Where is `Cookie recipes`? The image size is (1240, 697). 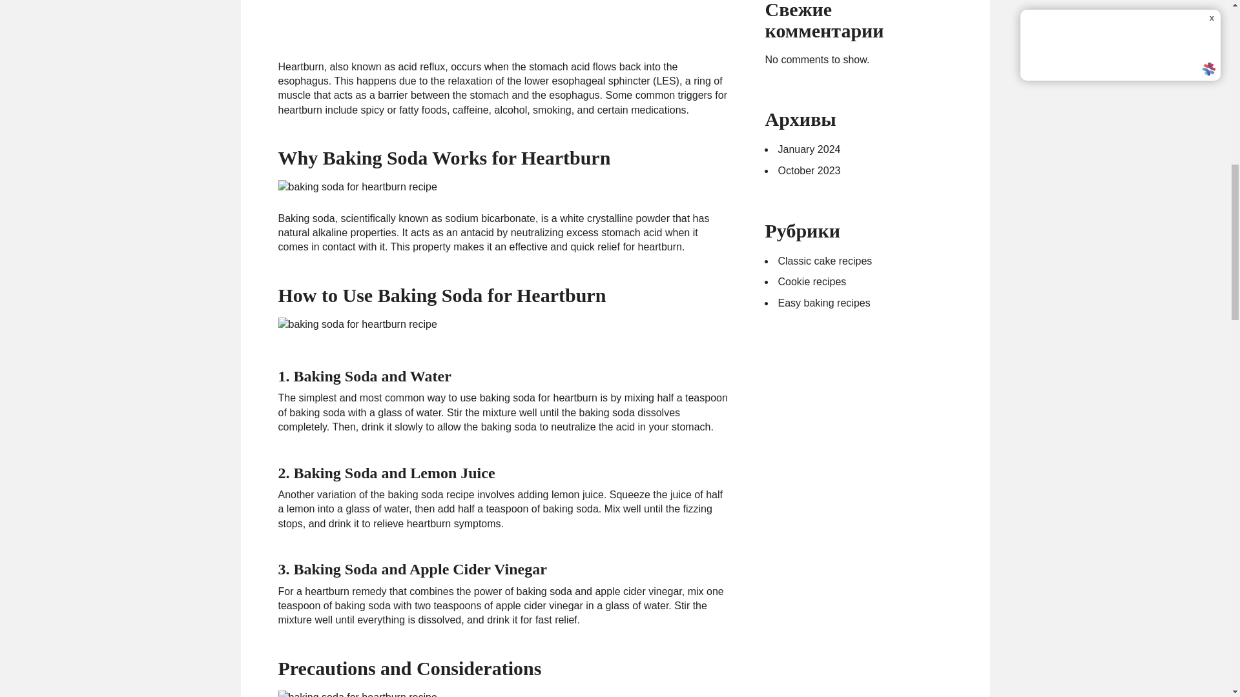 Cookie recipes is located at coordinates (811, 281).